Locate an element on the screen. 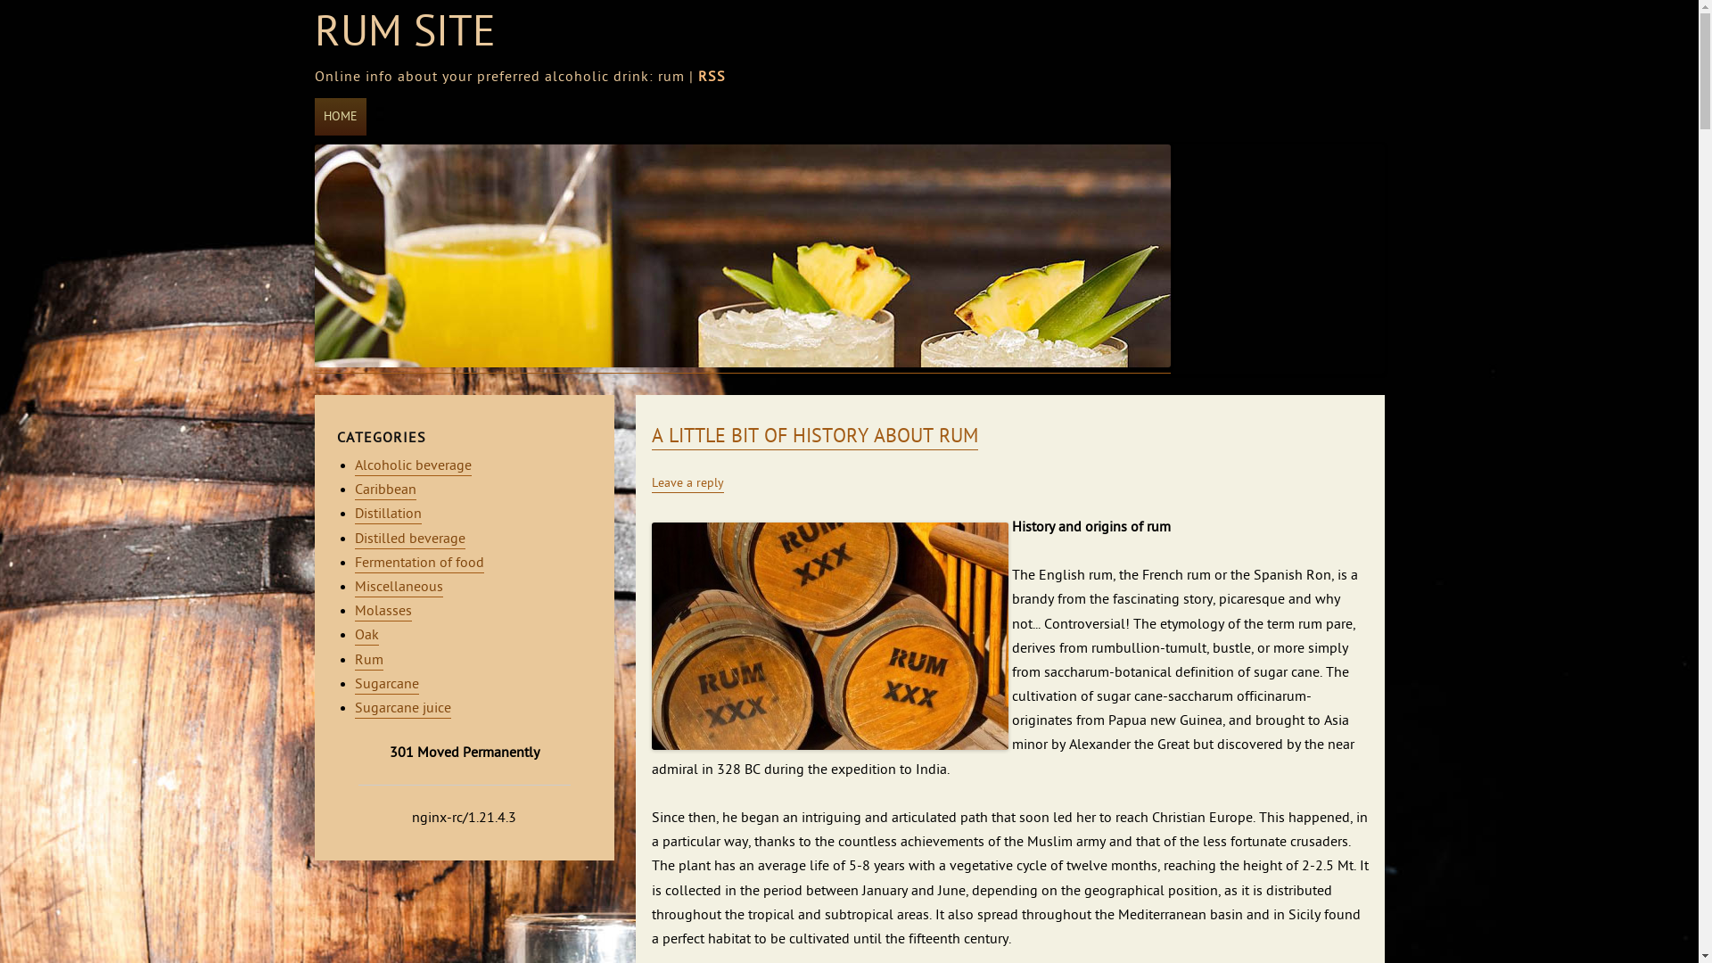 Image resolution: width=1712 pixels, height=963 pixels. RSS is located at coordinates (712, 78).